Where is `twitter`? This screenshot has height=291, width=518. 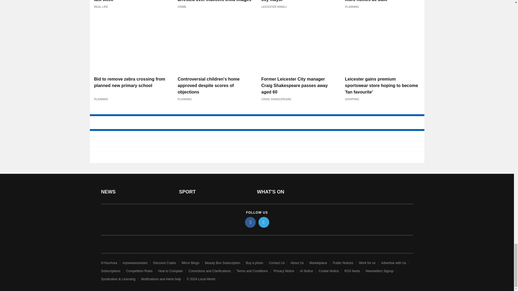
twitter is located at coordinates (264, 222).